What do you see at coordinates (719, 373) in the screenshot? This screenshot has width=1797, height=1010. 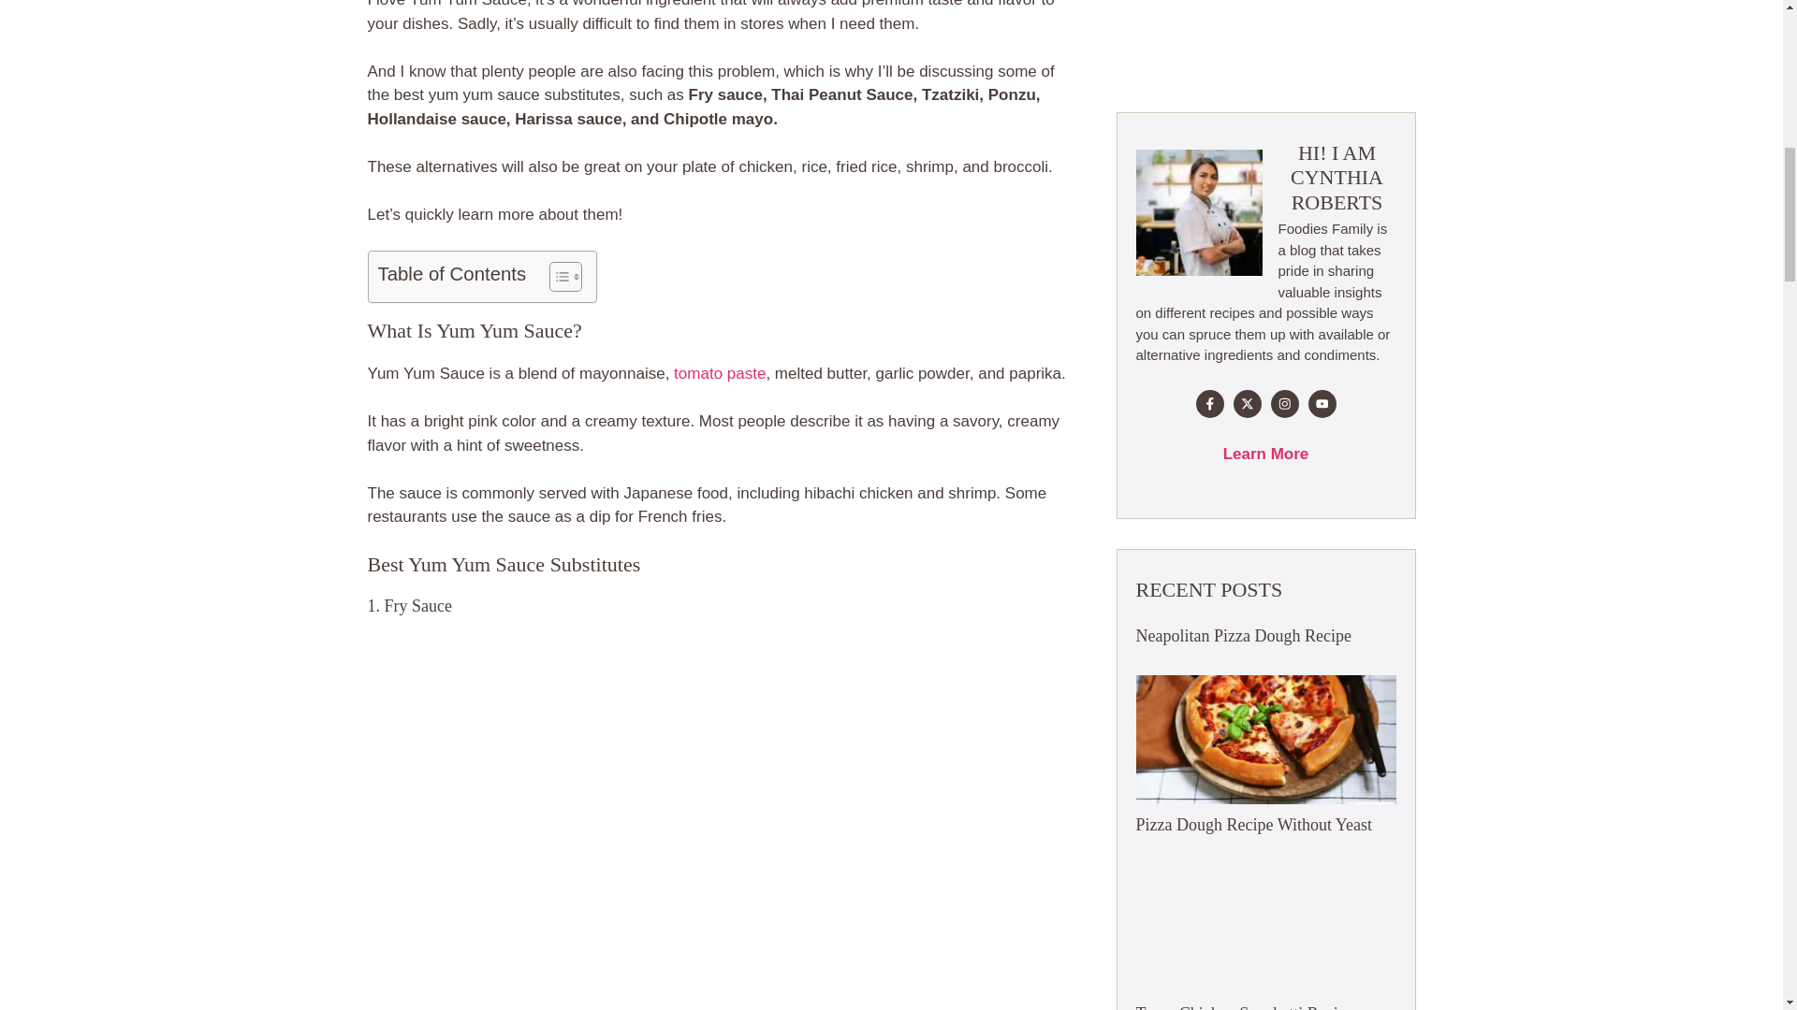 I see `tomato paste` at bounding box center [719, 373].